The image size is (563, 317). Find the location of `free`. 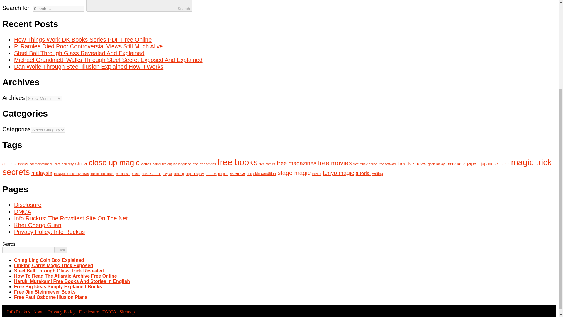

free is located at coordinates (195, 164).